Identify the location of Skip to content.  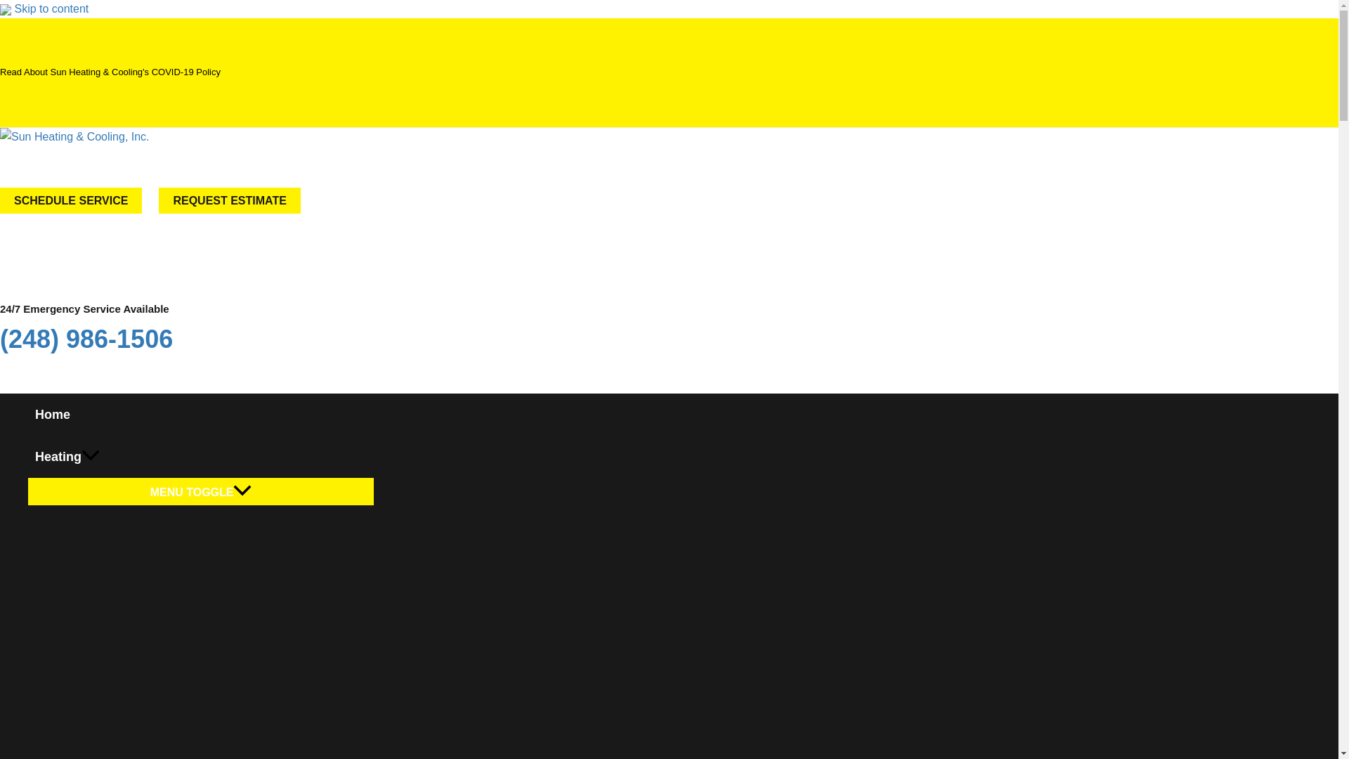
(51, 8).